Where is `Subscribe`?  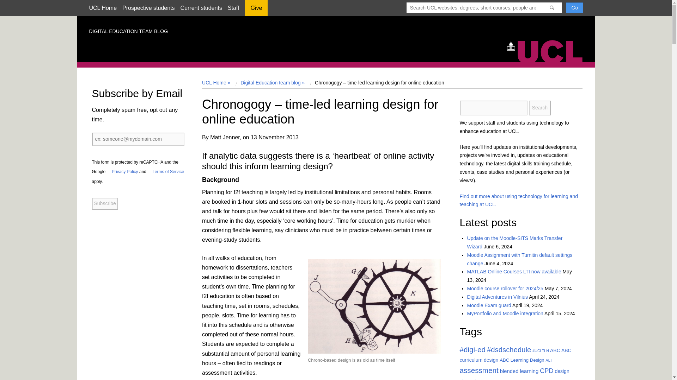 Subscribe is located at coordinates (104, 203).